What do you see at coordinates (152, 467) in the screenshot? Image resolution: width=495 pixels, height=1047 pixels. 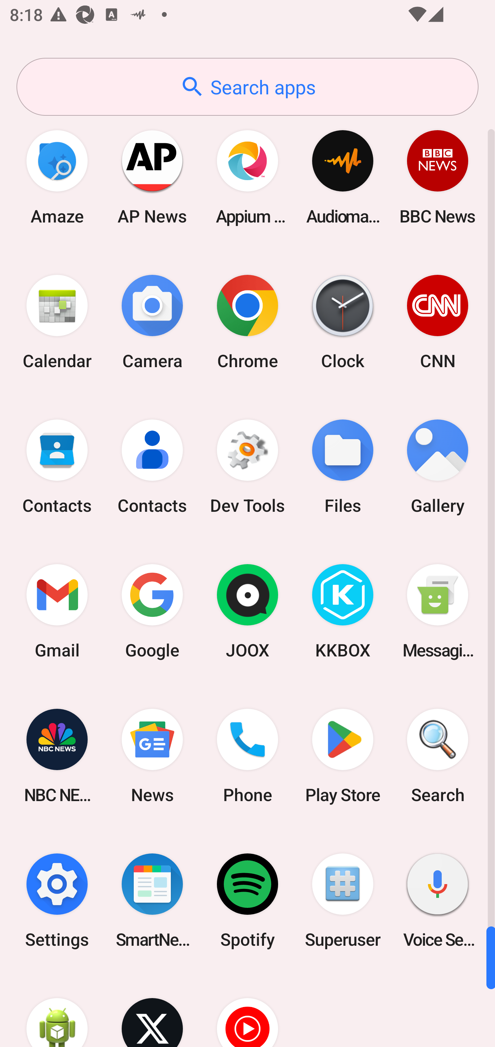 I see `Contacts` at bounding box center [152, 467].